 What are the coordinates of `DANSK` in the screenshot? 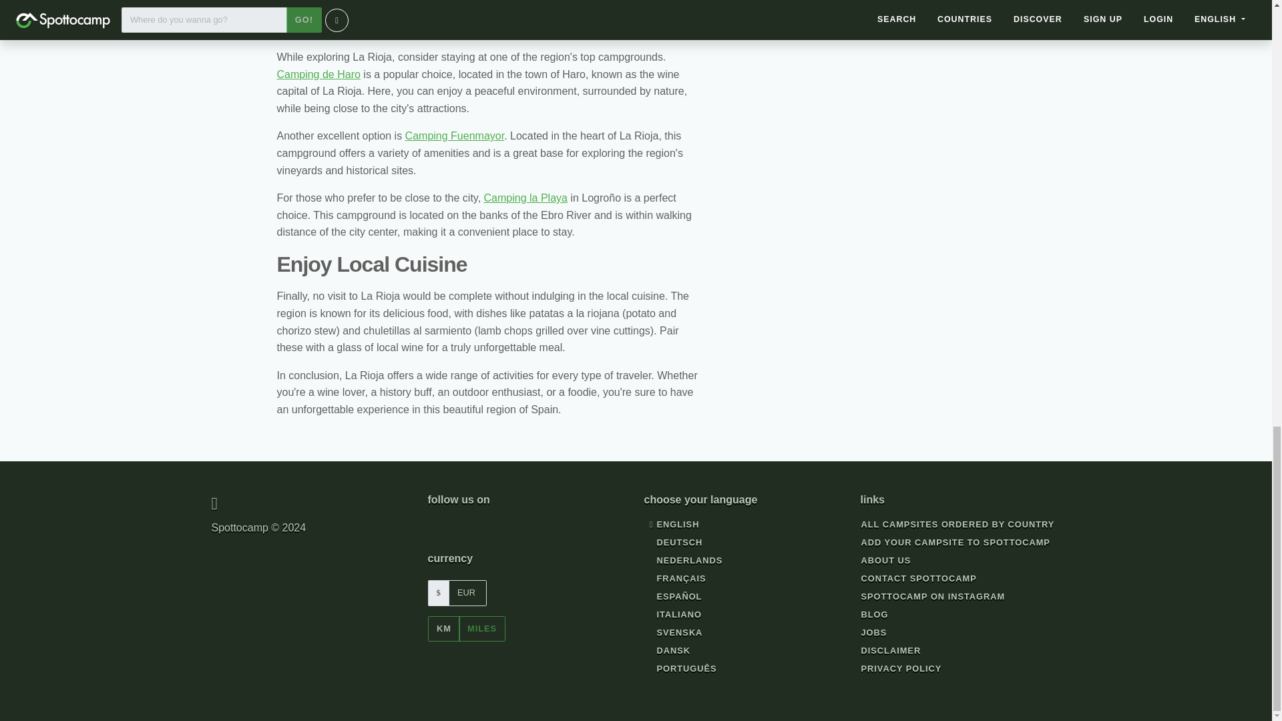 It's located at (668, 651).